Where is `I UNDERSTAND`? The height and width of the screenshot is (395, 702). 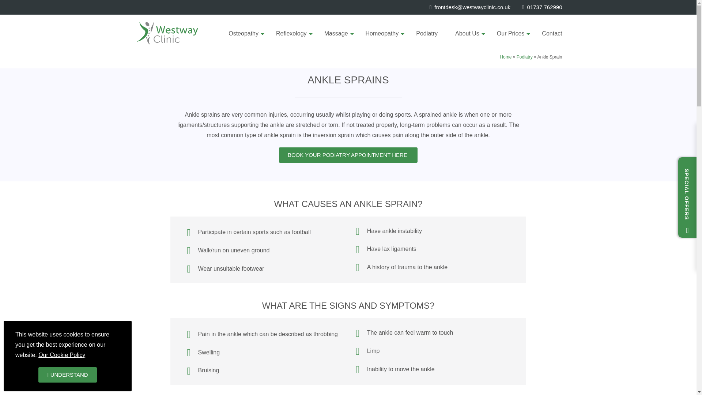
I UNDERSTAND is located at coordinates (67, 375).